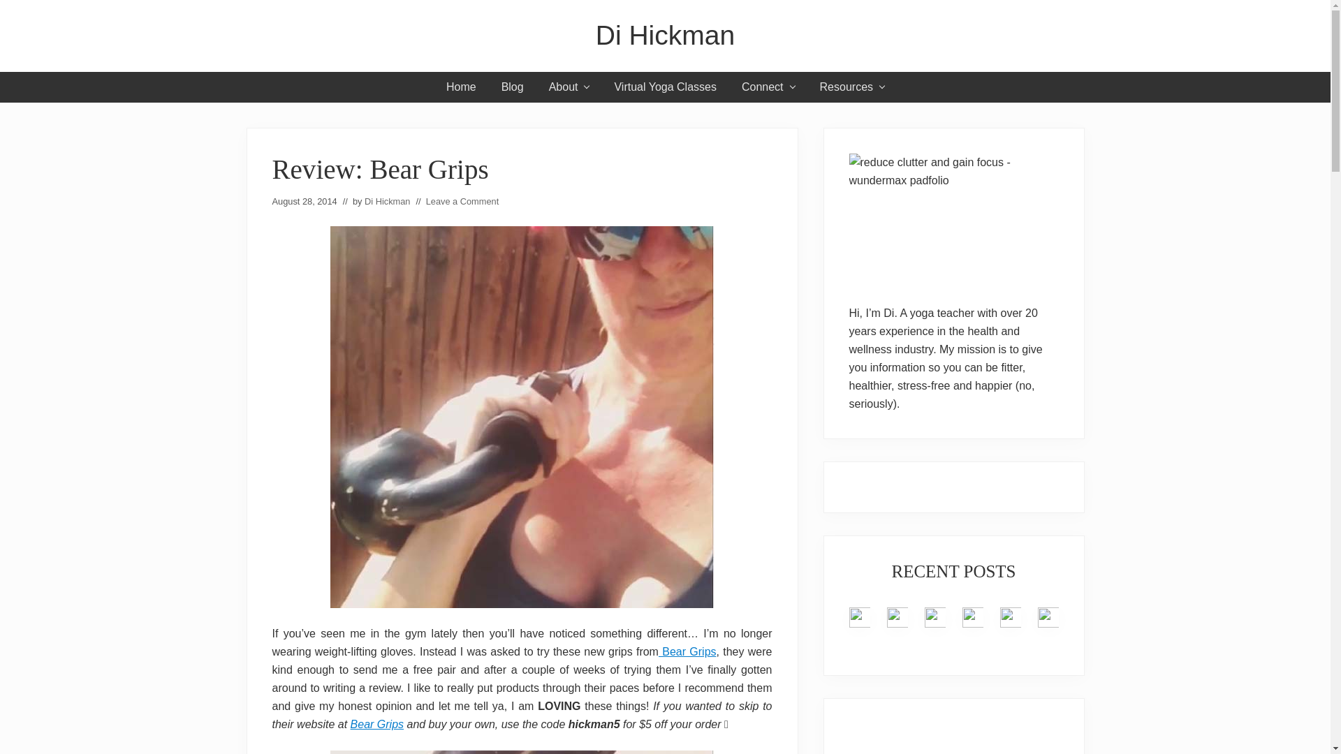 The width and height of the screenshot is (1341, 754). Describe the element at coordinates (664, 87) in the screenshot. I see `Virtual Yoga Classes` at that location.